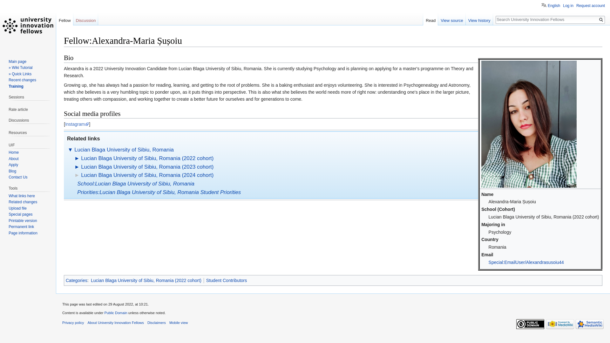 The height and width of the screenshot is (343, 610). What do you see at coordinates (17, 208) in the screenshot?
I see `Upload file` at bounding box center [17, 208].